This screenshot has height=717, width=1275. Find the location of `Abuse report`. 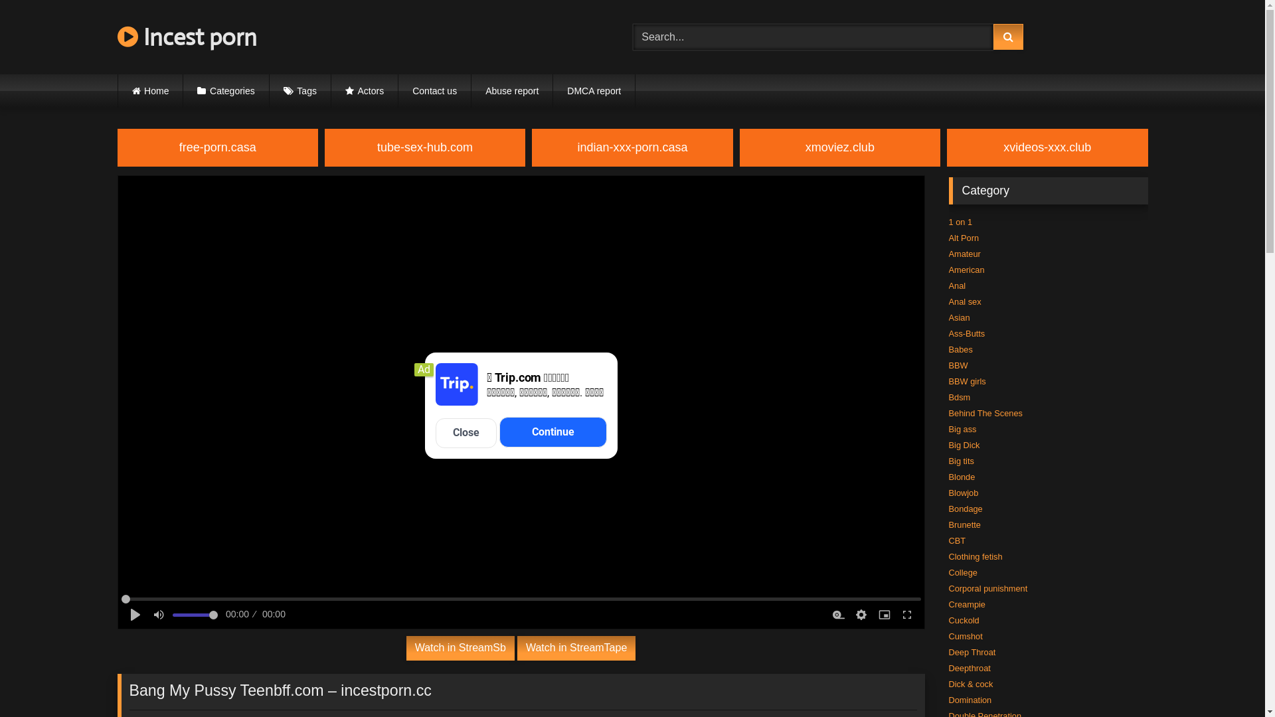

Abuse report is located at coordinates (512, 91).